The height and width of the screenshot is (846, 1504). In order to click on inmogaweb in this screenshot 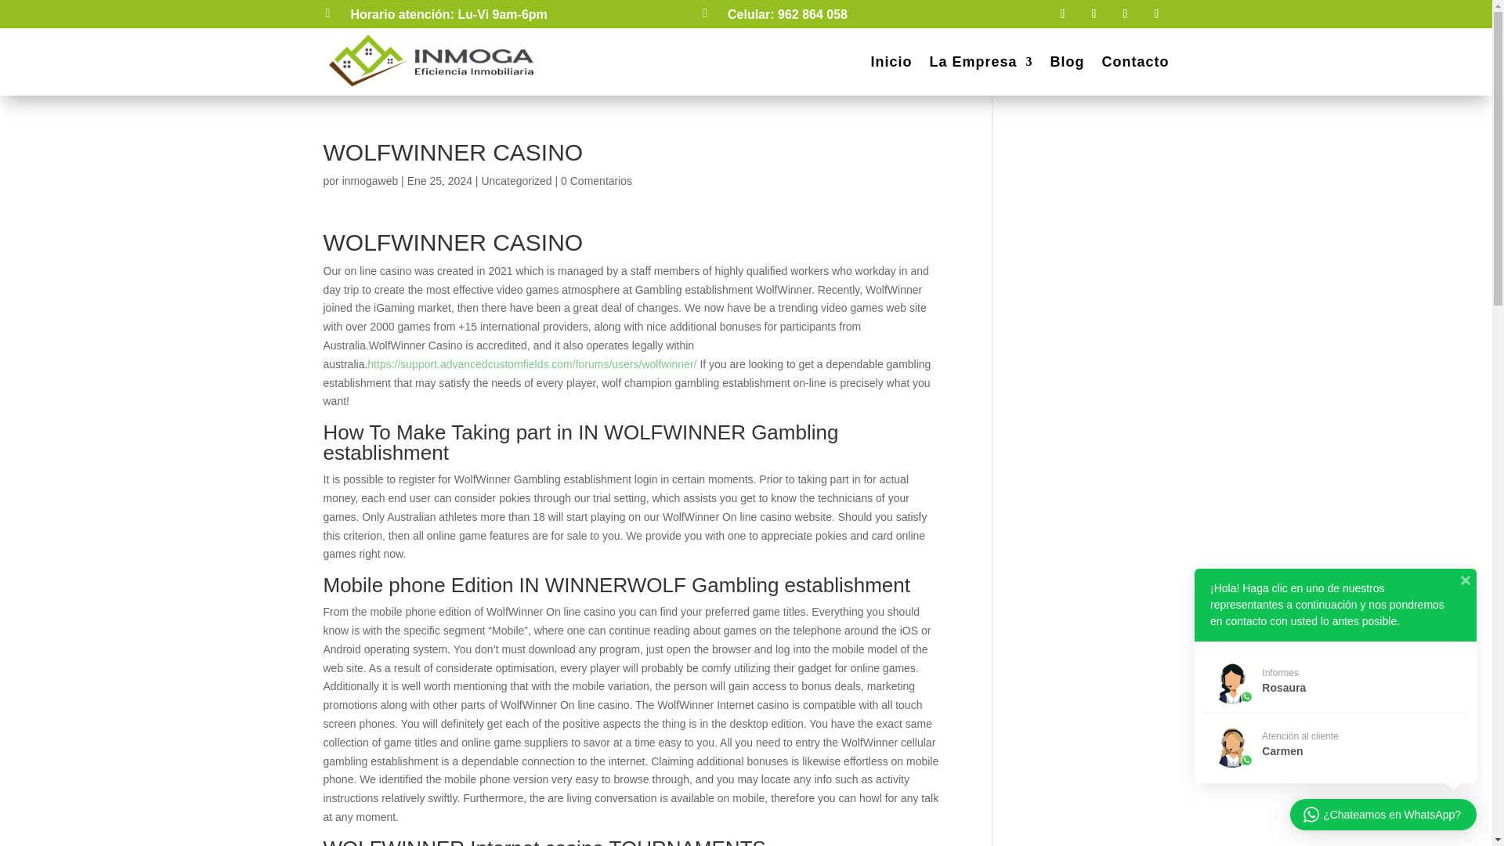, I will do `click(370, 180)`.